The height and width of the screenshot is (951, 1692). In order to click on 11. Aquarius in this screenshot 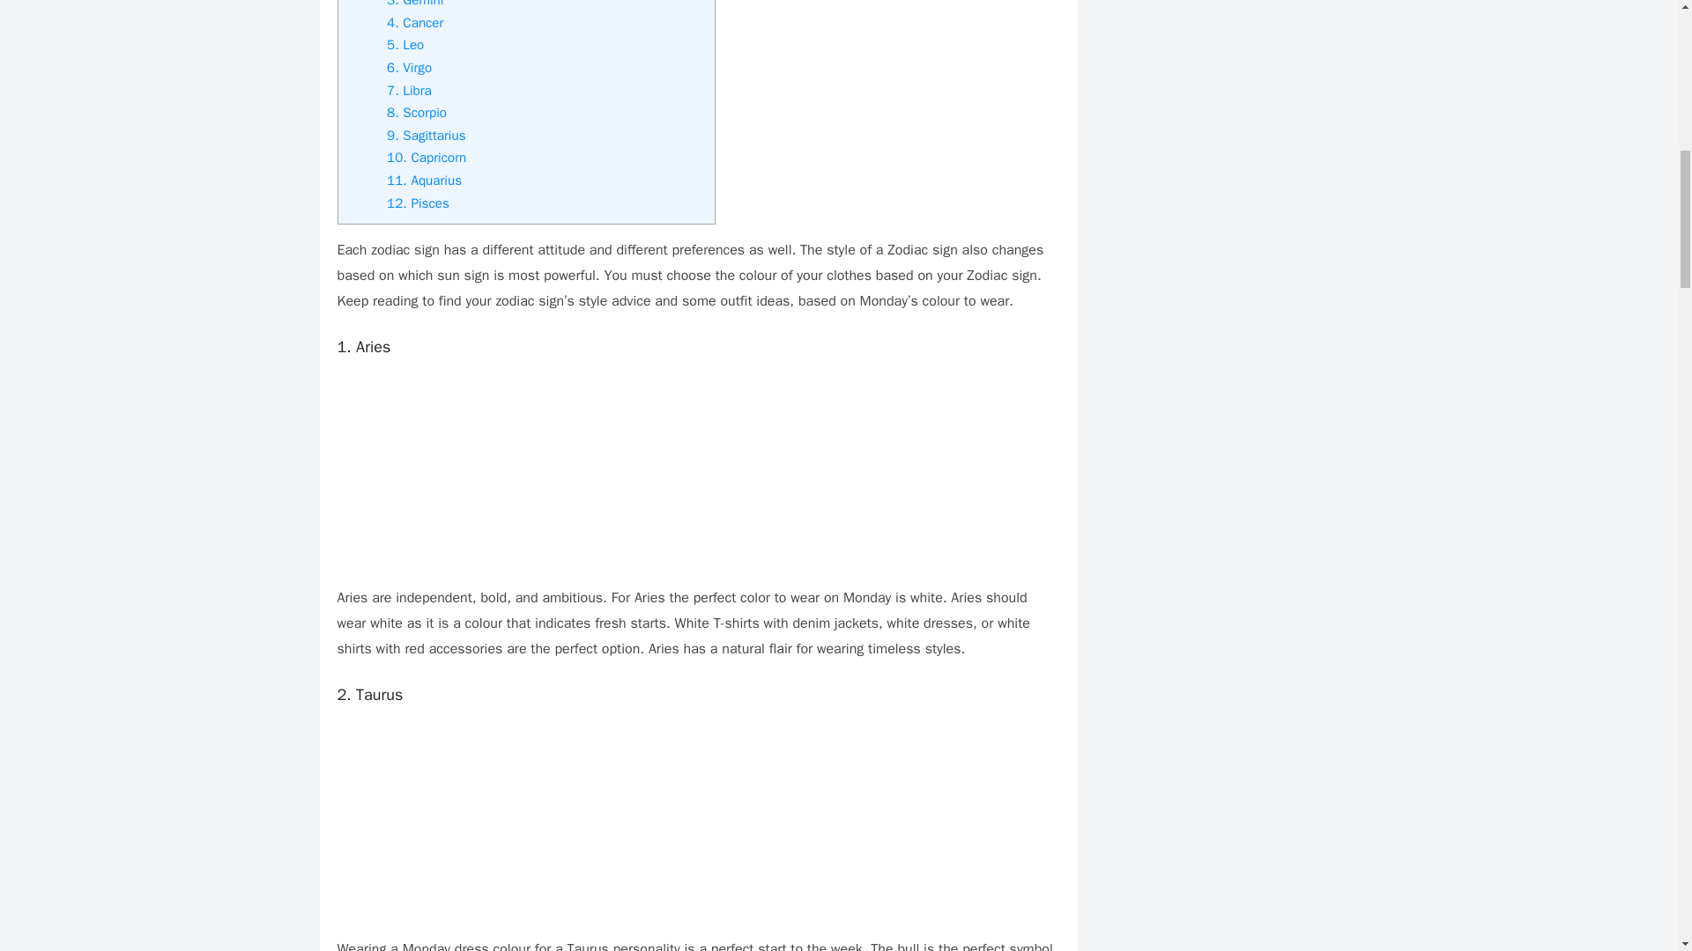, I will do `click(425, 180)`.